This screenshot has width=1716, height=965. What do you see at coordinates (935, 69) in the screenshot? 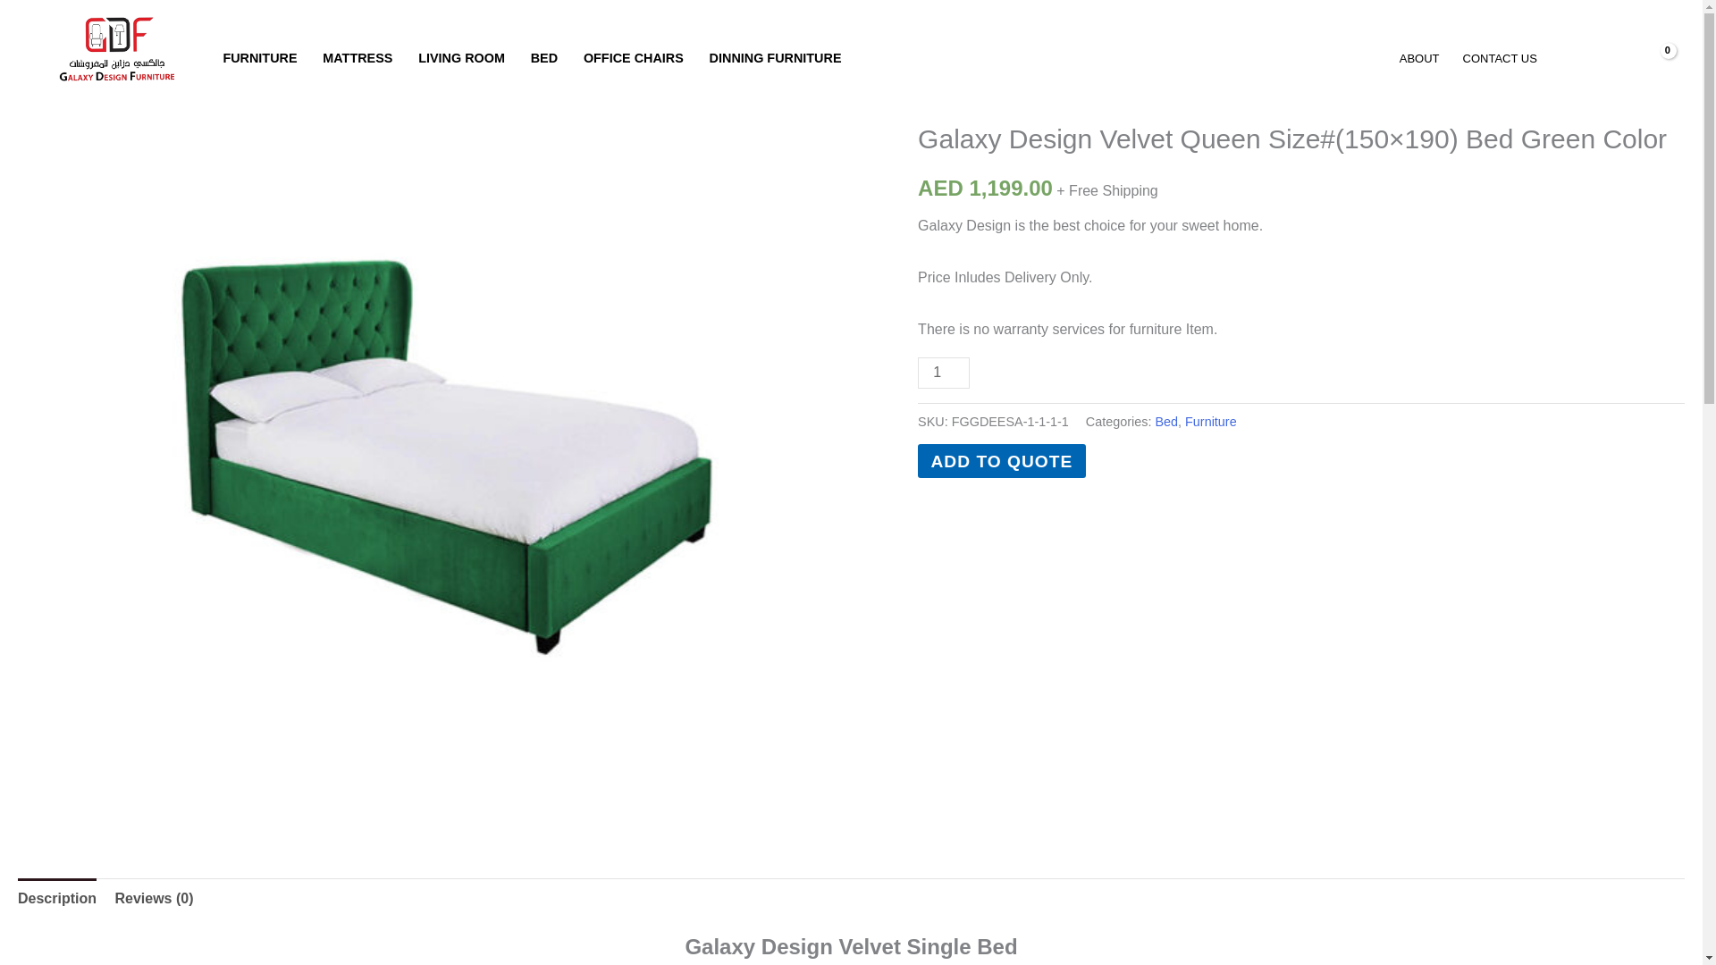
I see `Home` at bounding box center [935, 69].